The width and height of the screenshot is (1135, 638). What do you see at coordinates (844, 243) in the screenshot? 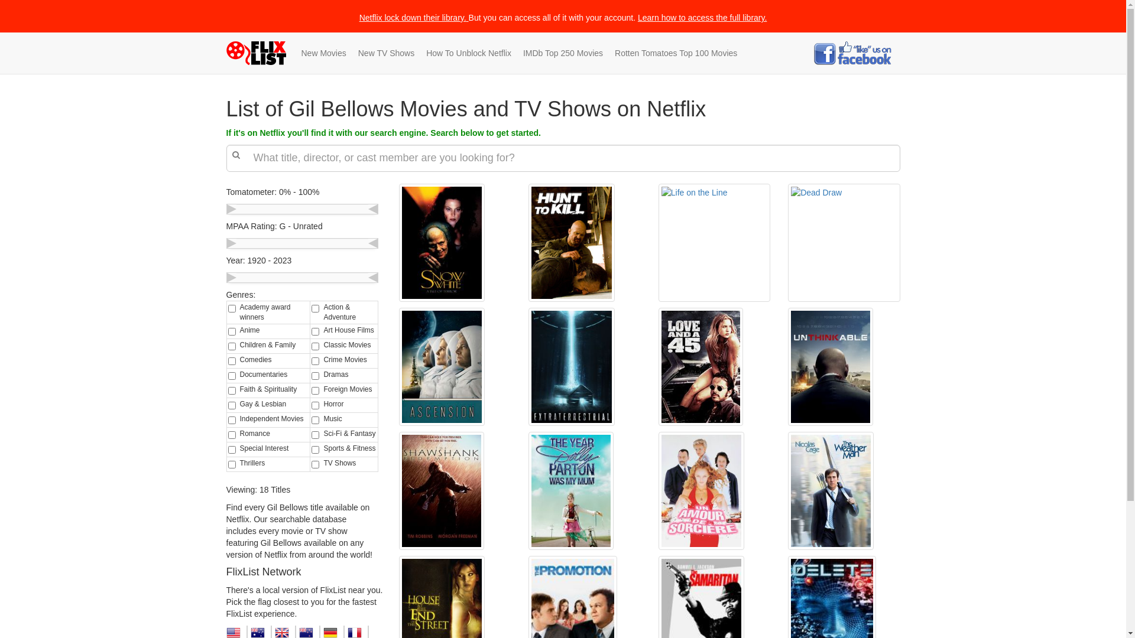
I see `Dead Draw` at bounding box center [844, 243].